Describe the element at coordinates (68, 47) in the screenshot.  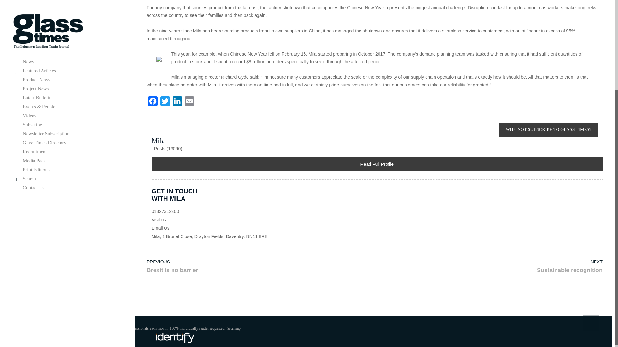
I see `Print Editions` at that location.